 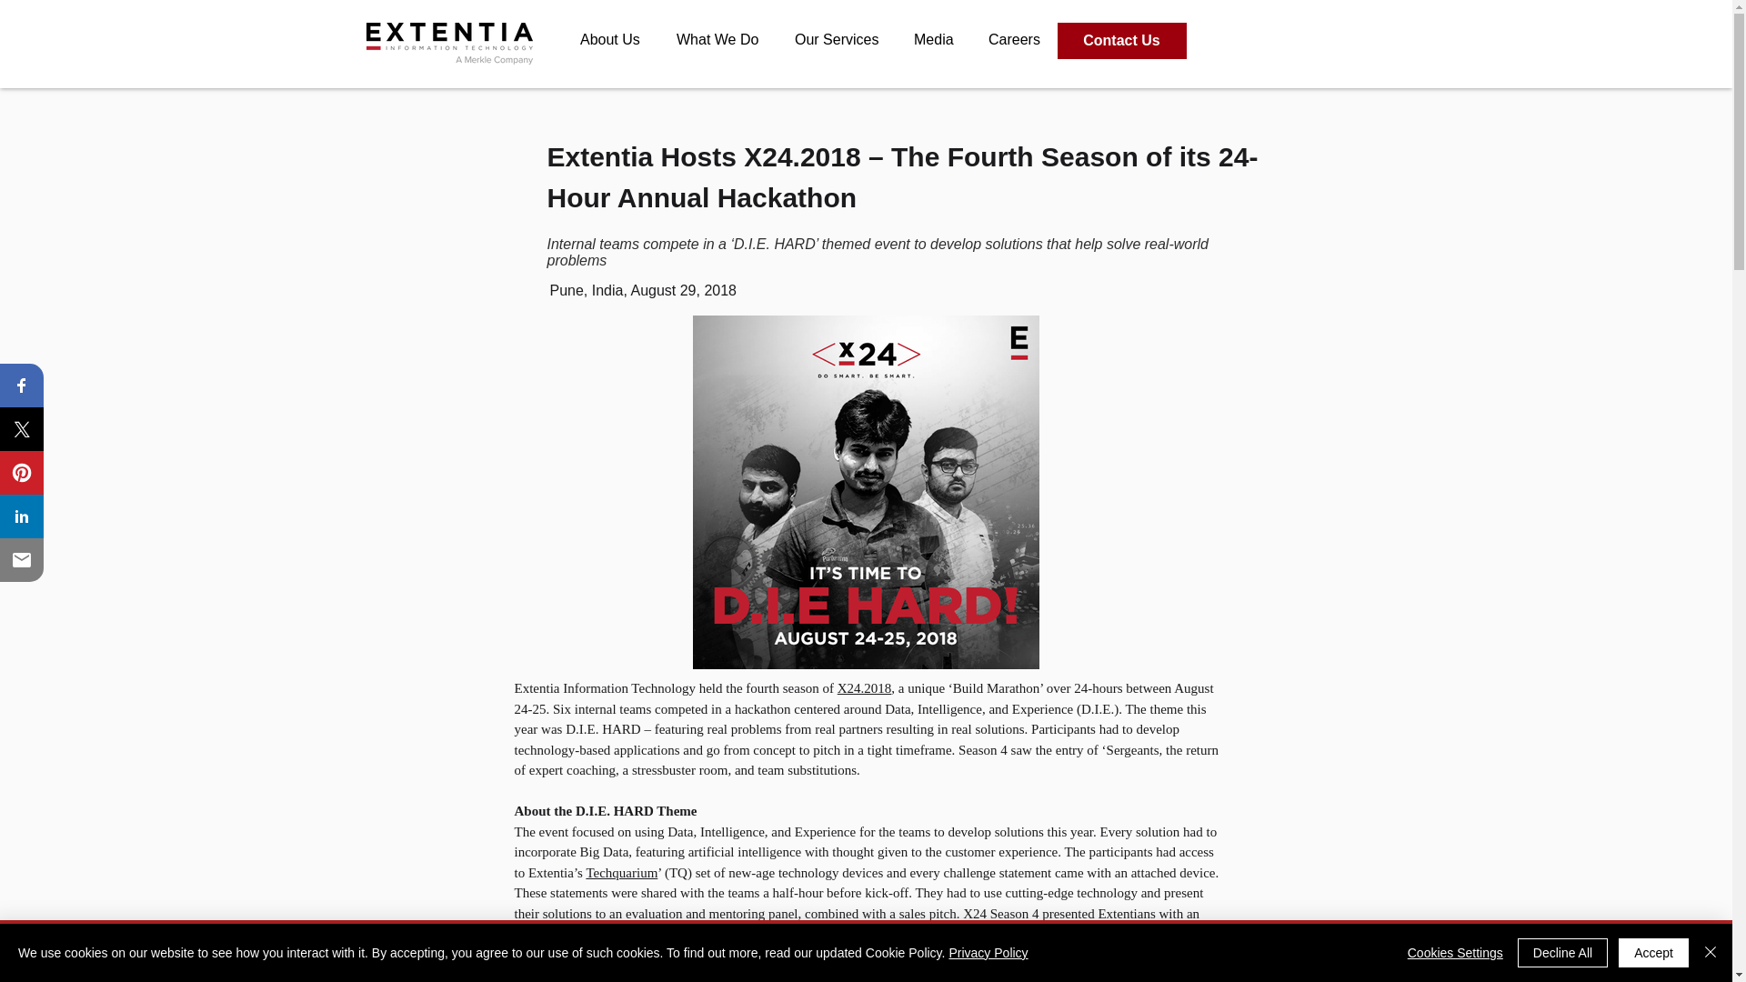 I want to click on X24.2018, so click(x=865, y=687).